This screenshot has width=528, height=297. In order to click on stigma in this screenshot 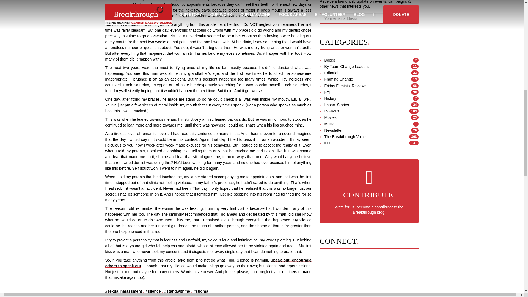, I will do `click(201, 291)`.